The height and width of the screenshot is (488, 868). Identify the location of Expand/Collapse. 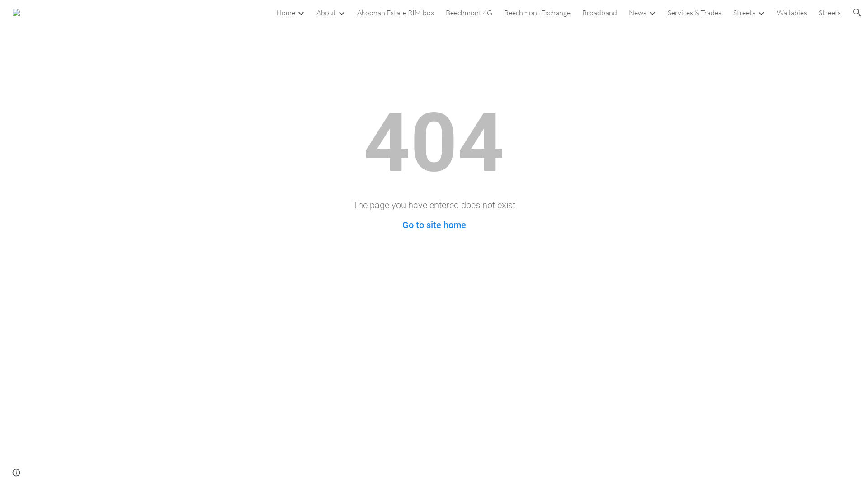
(301, 13).